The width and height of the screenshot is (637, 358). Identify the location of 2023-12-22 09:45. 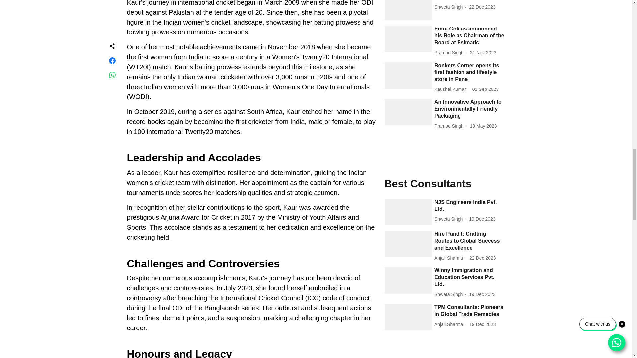
(482, 258).